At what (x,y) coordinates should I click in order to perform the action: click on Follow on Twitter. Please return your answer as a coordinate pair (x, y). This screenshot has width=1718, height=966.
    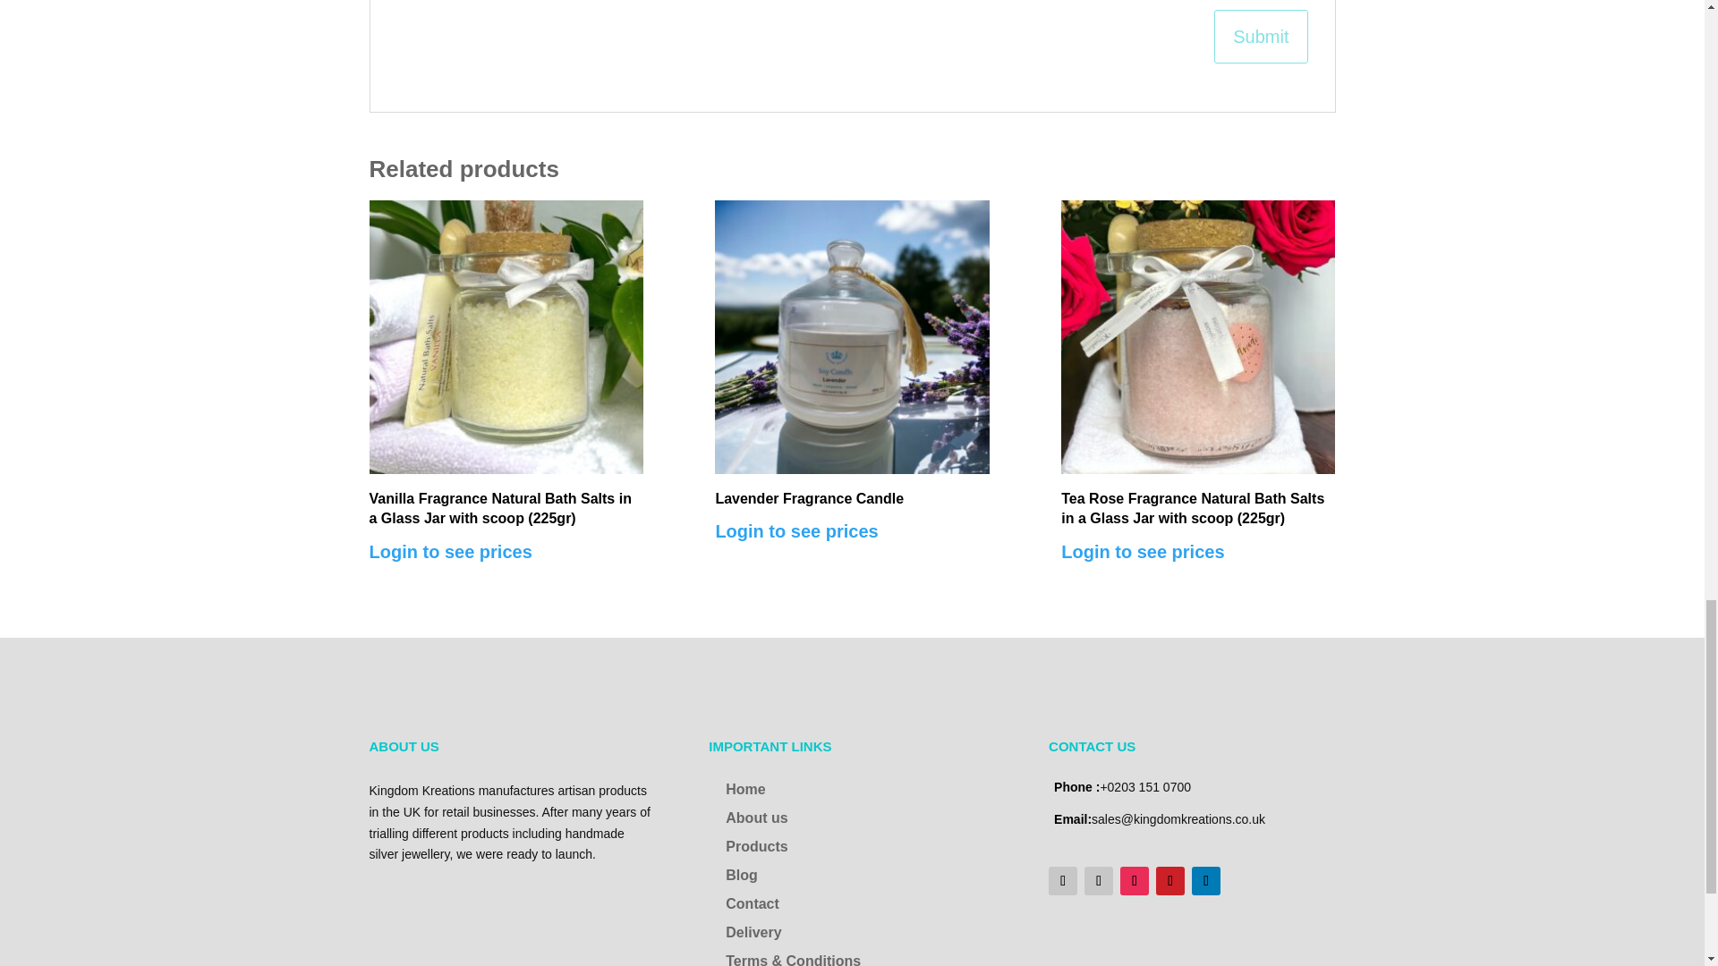
    Looking at the image, I should click on (1099, 880).